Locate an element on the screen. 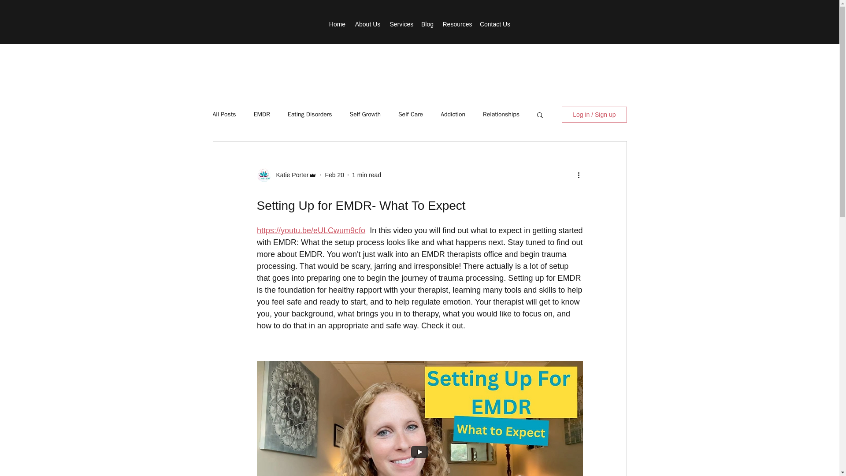 The height and width of the screenshot is (476, 846). Resources is located at coordinates (456, 24).